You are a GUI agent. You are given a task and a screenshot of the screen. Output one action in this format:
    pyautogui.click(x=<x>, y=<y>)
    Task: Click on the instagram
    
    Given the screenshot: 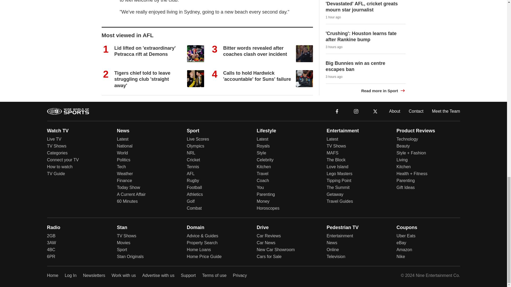 What is the action you would take?
    pyautogui.click(x=356, y=111)
    